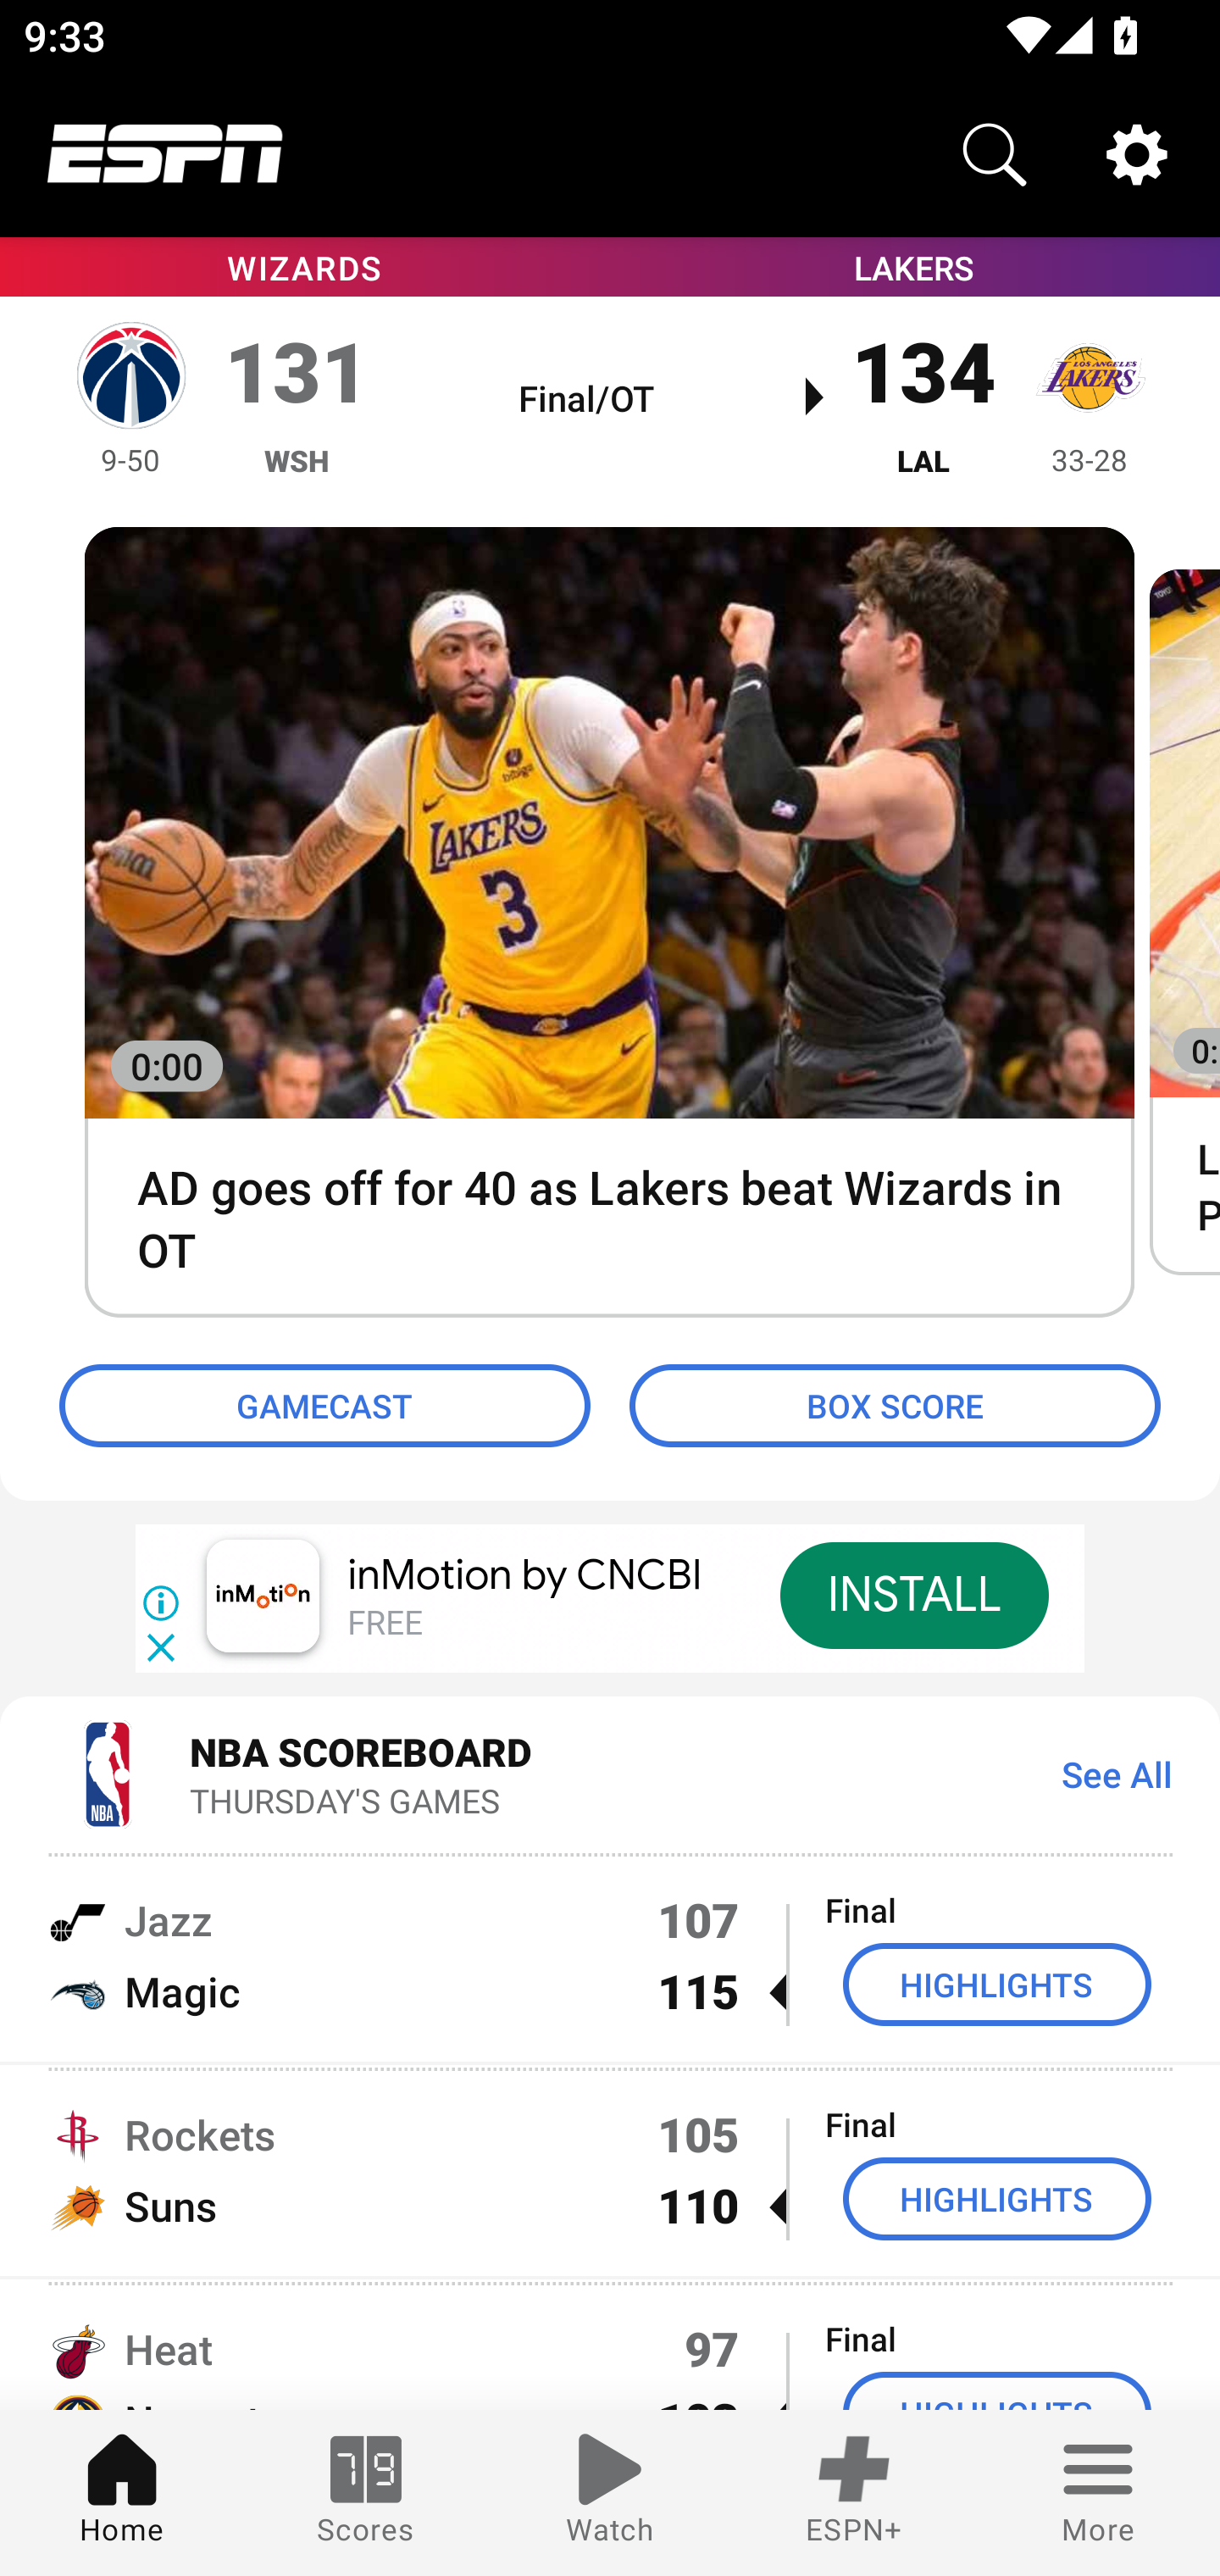 Image resolution: width=1220 pixels, height=2576 pixels. I want to click on Settings, so click(1137, 154).